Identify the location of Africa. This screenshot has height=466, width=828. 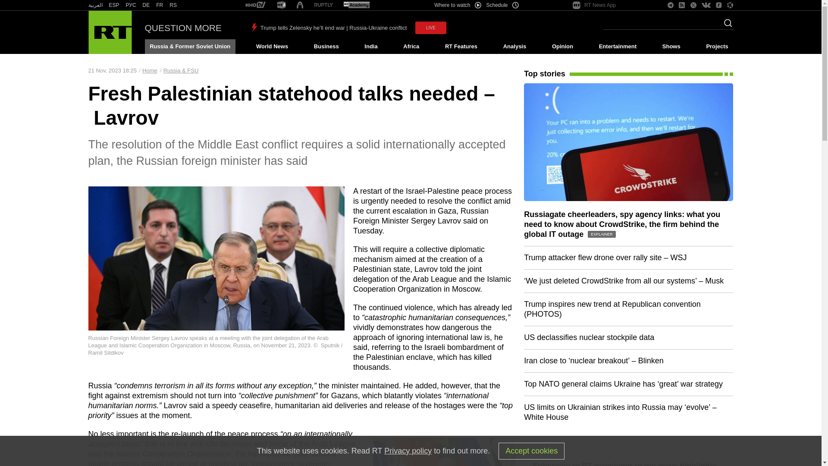
(411, 47).